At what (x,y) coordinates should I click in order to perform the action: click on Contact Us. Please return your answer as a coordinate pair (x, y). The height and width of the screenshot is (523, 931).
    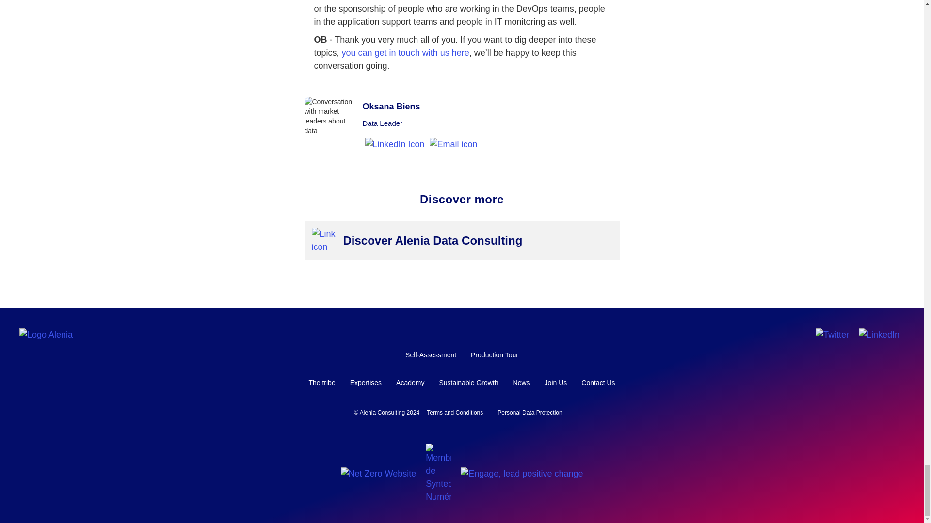
    Looking at the image, I should click on (598, 383).